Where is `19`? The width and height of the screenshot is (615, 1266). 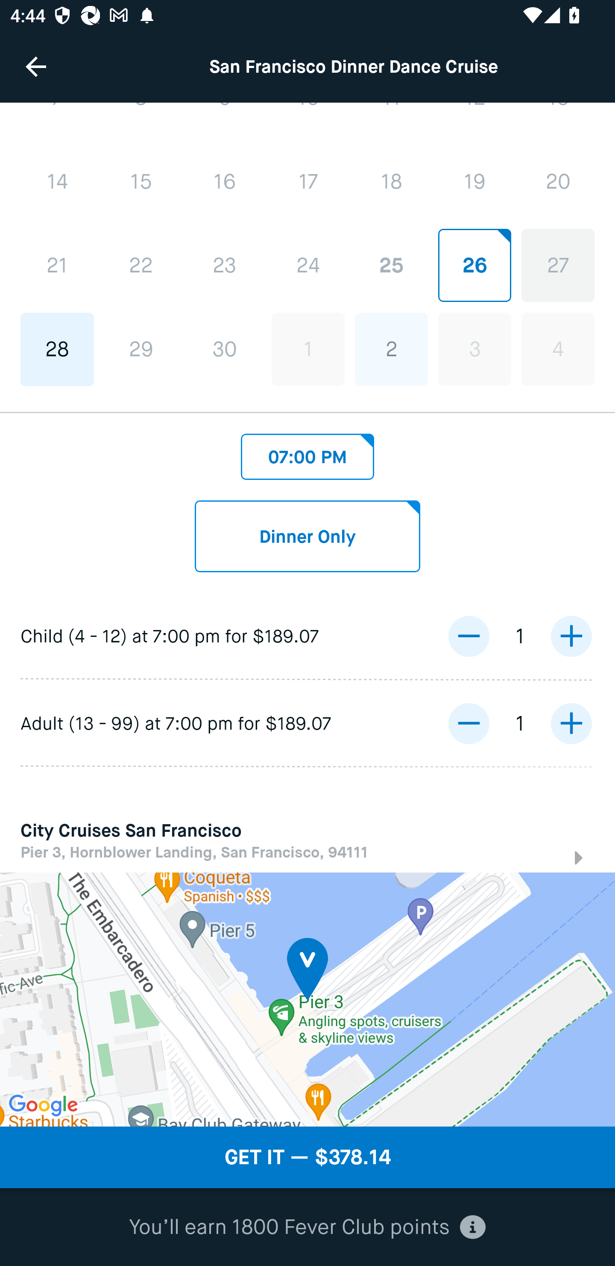 19 is located at coordinates (474, 181).